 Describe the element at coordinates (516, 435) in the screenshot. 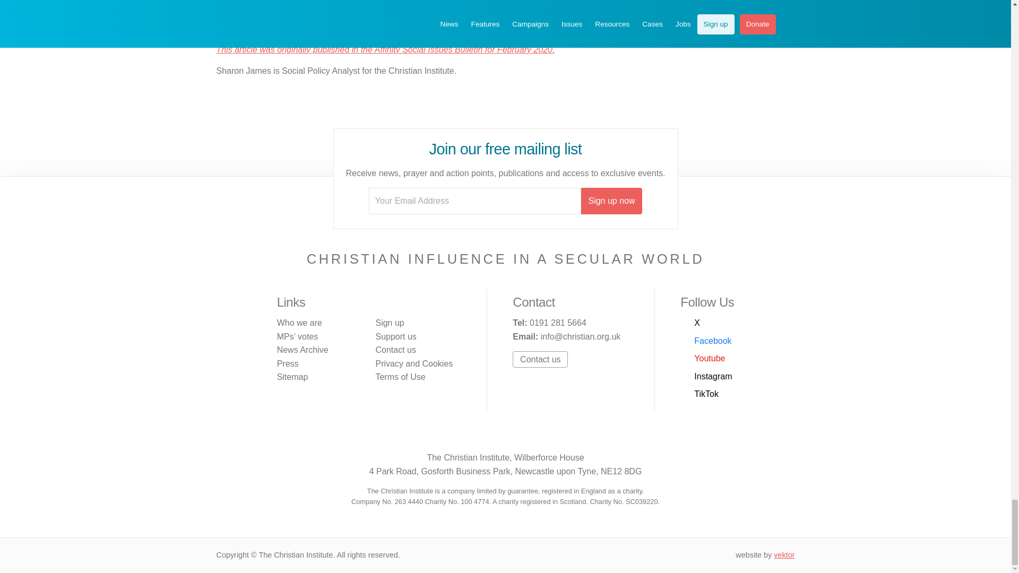

I see `Visit our Instagram page` at that location.